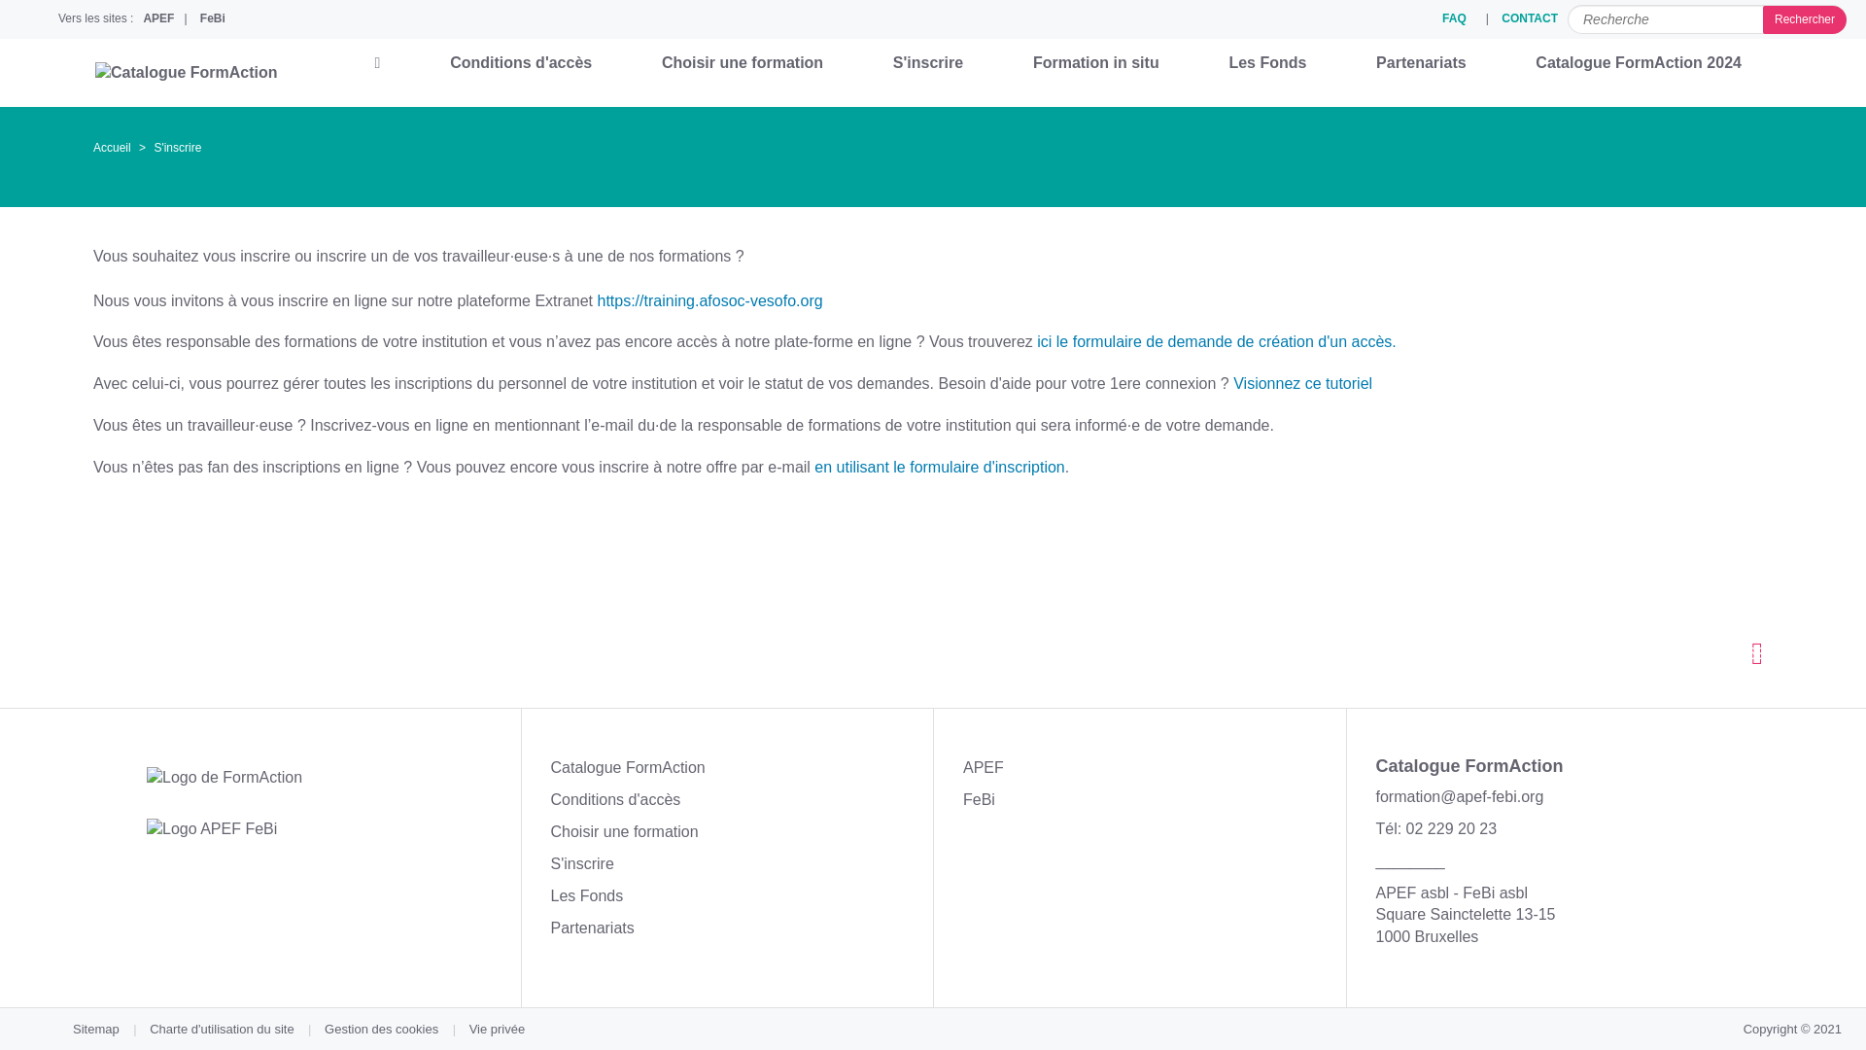 This screenshot has width=1866, height=1050. I want to click on Formation in situ, so click(1096, 63).